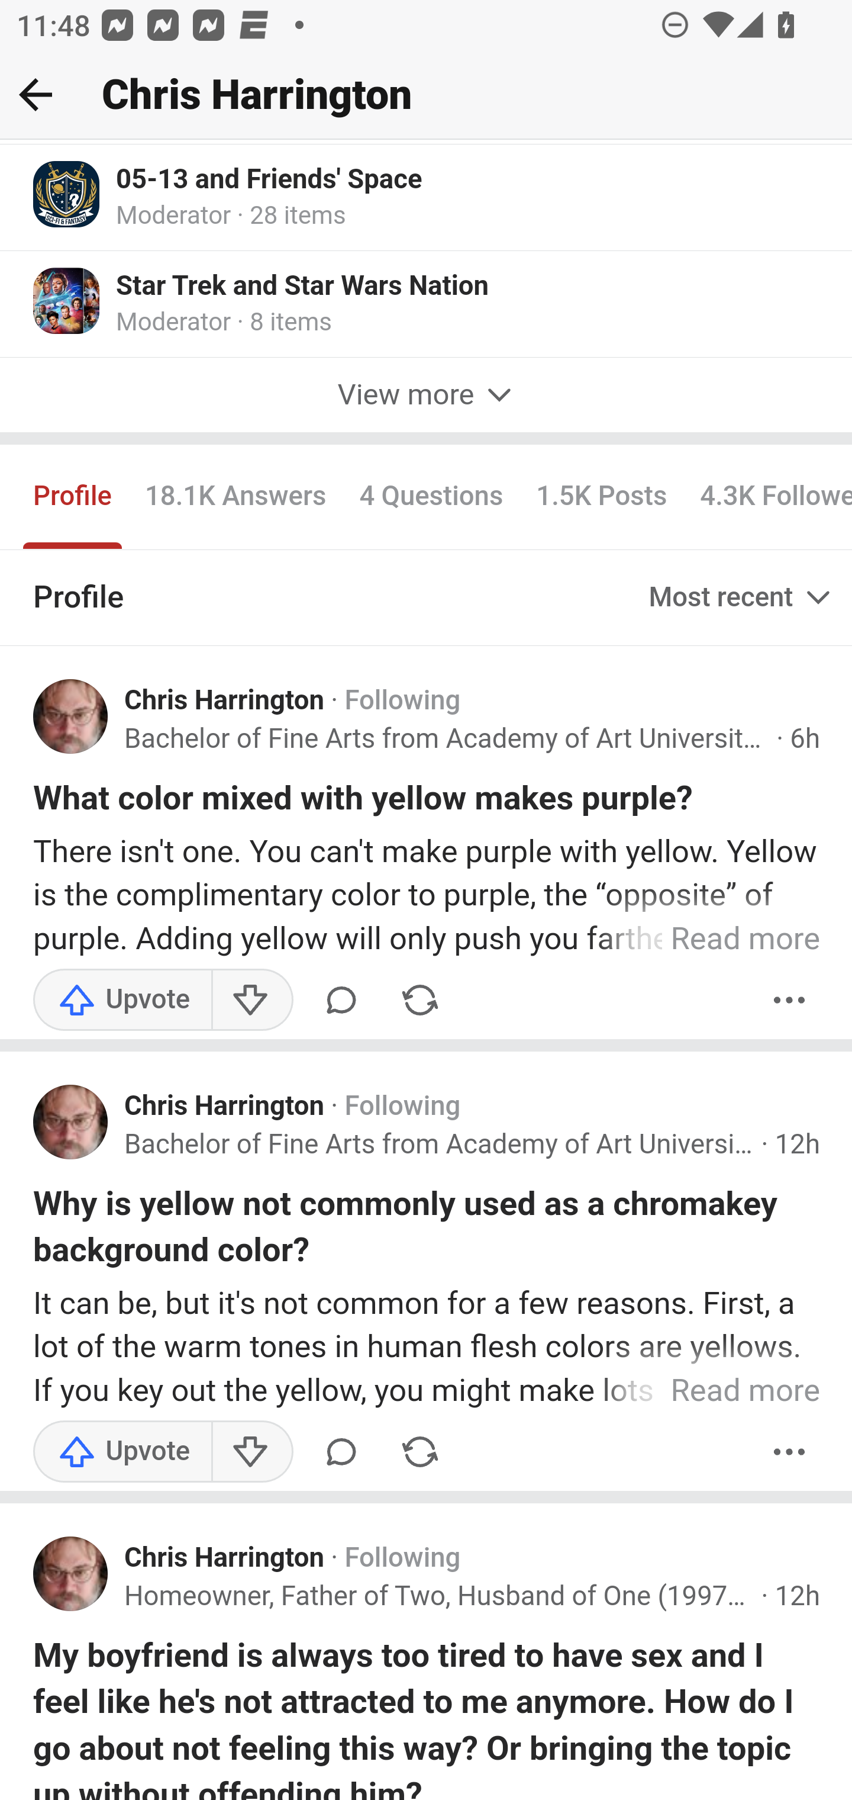 This screenshot has height=1800, width=852. What do you see at coordinates (67, 302) in the screenshot?
I see `Icon for Star Trek and Star Wars Nation` at bounding box center [67, 302].